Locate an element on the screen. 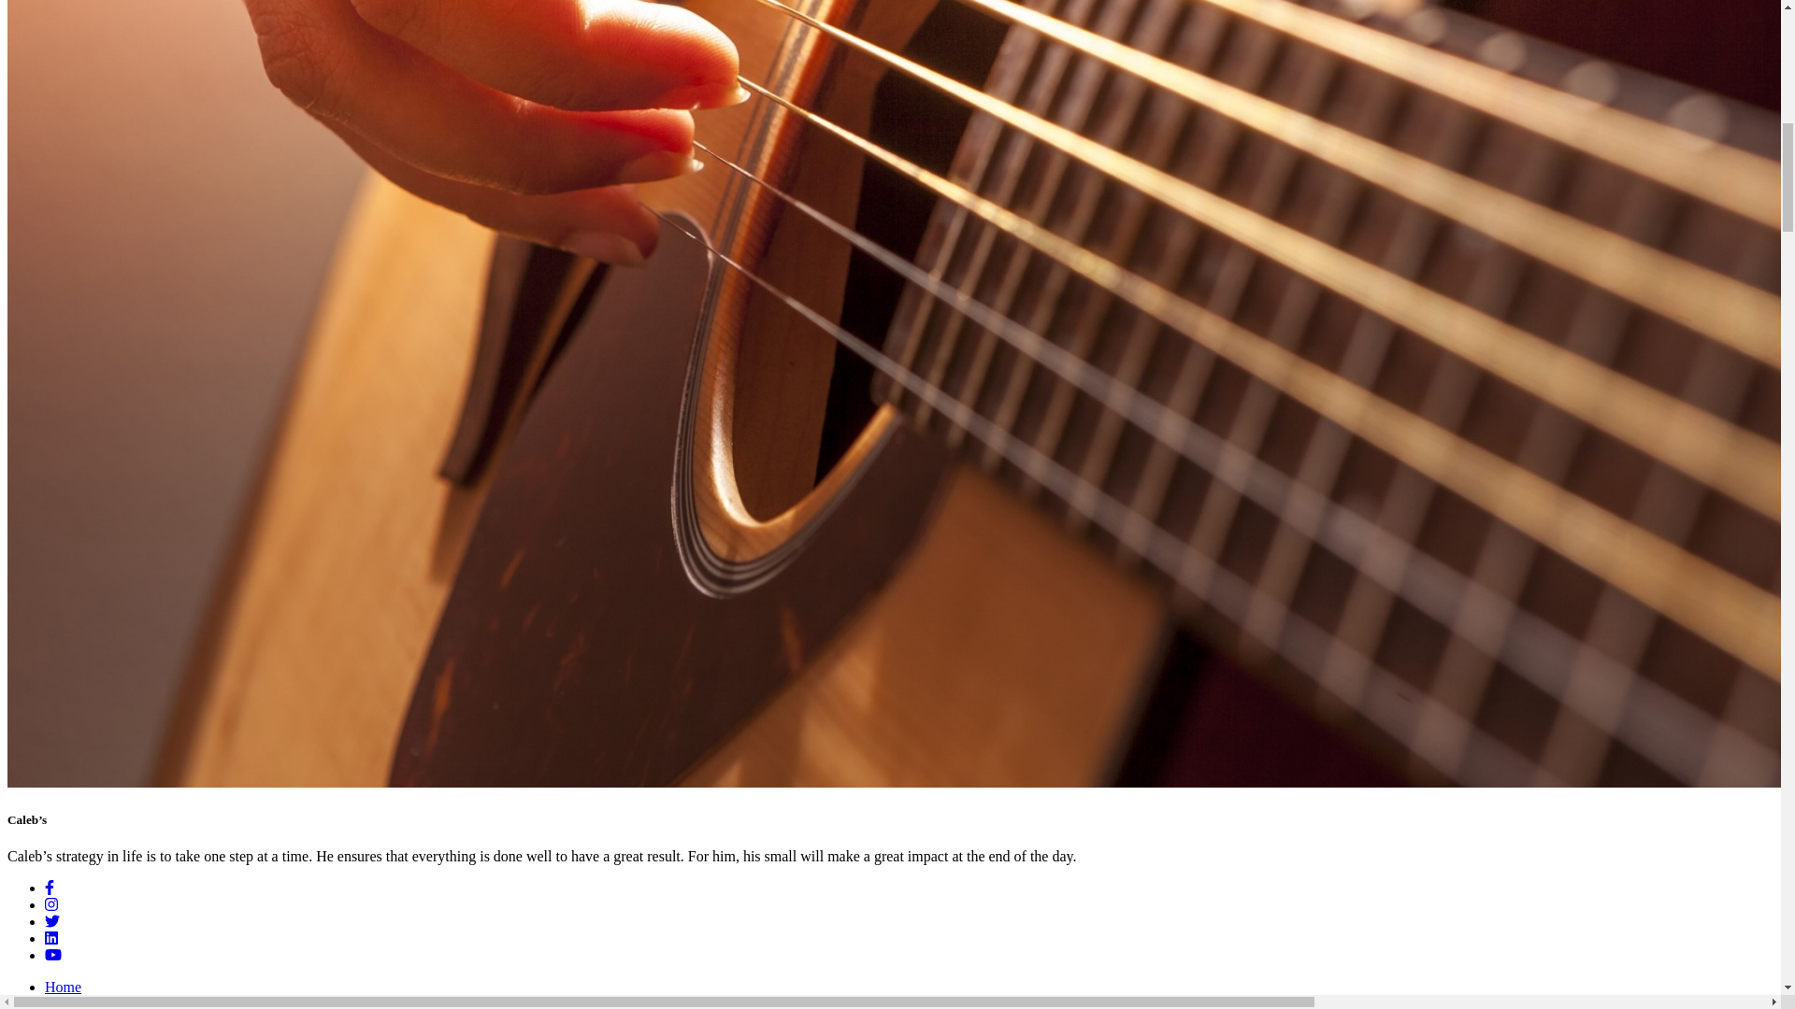 This screenshot has width=1795, height=1009. Automobiles is located at coordinates (83, 1002).